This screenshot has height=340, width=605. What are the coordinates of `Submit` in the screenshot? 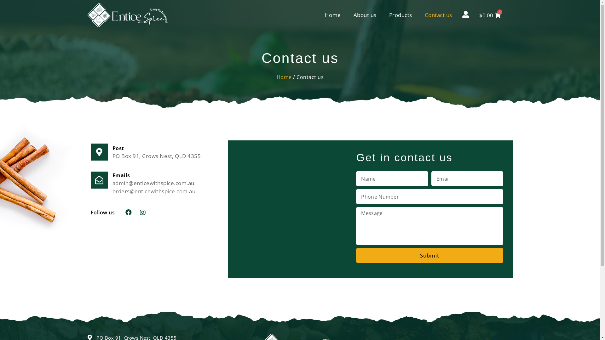 It's located at (430, 256).